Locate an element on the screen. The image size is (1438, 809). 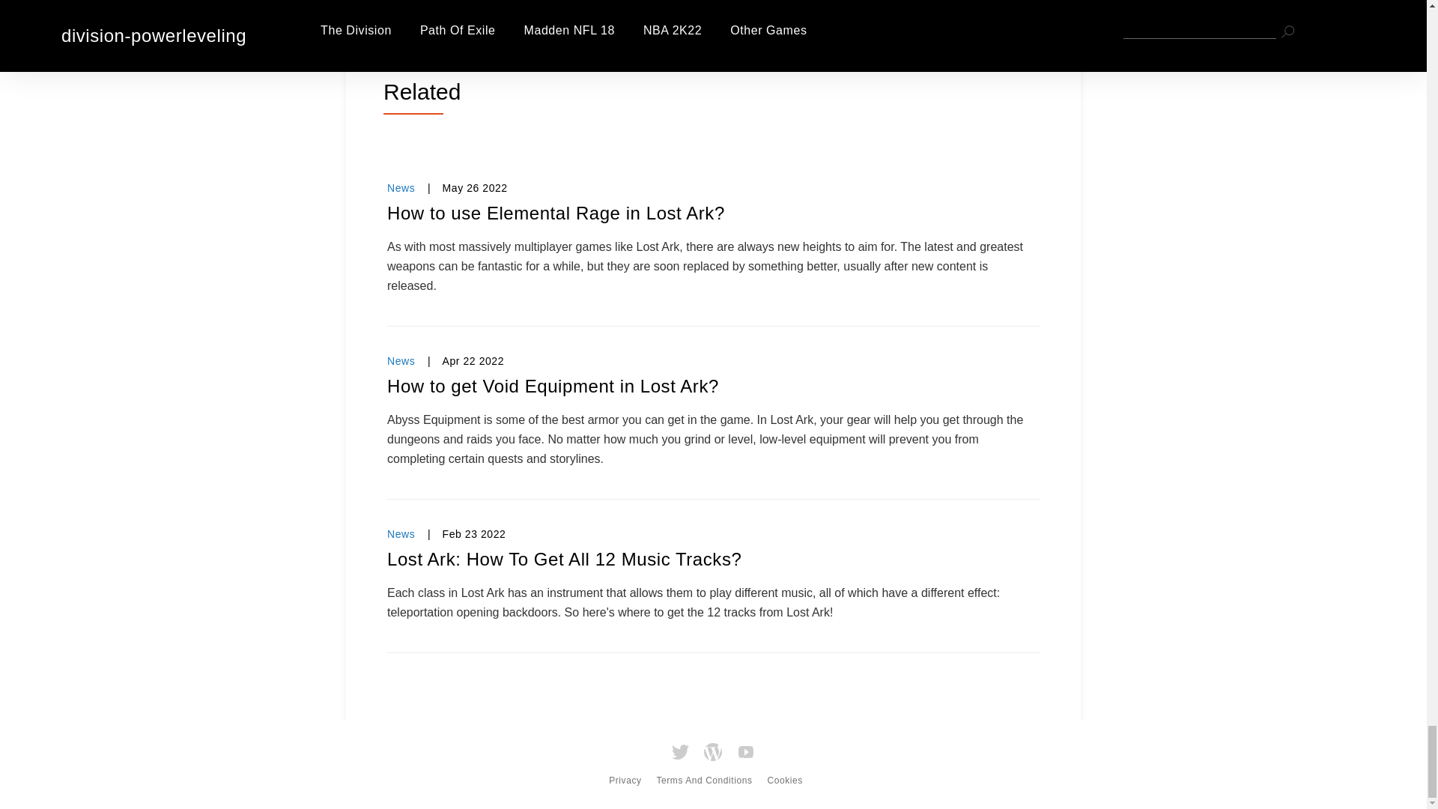
News is located at coordinates (401, 534).